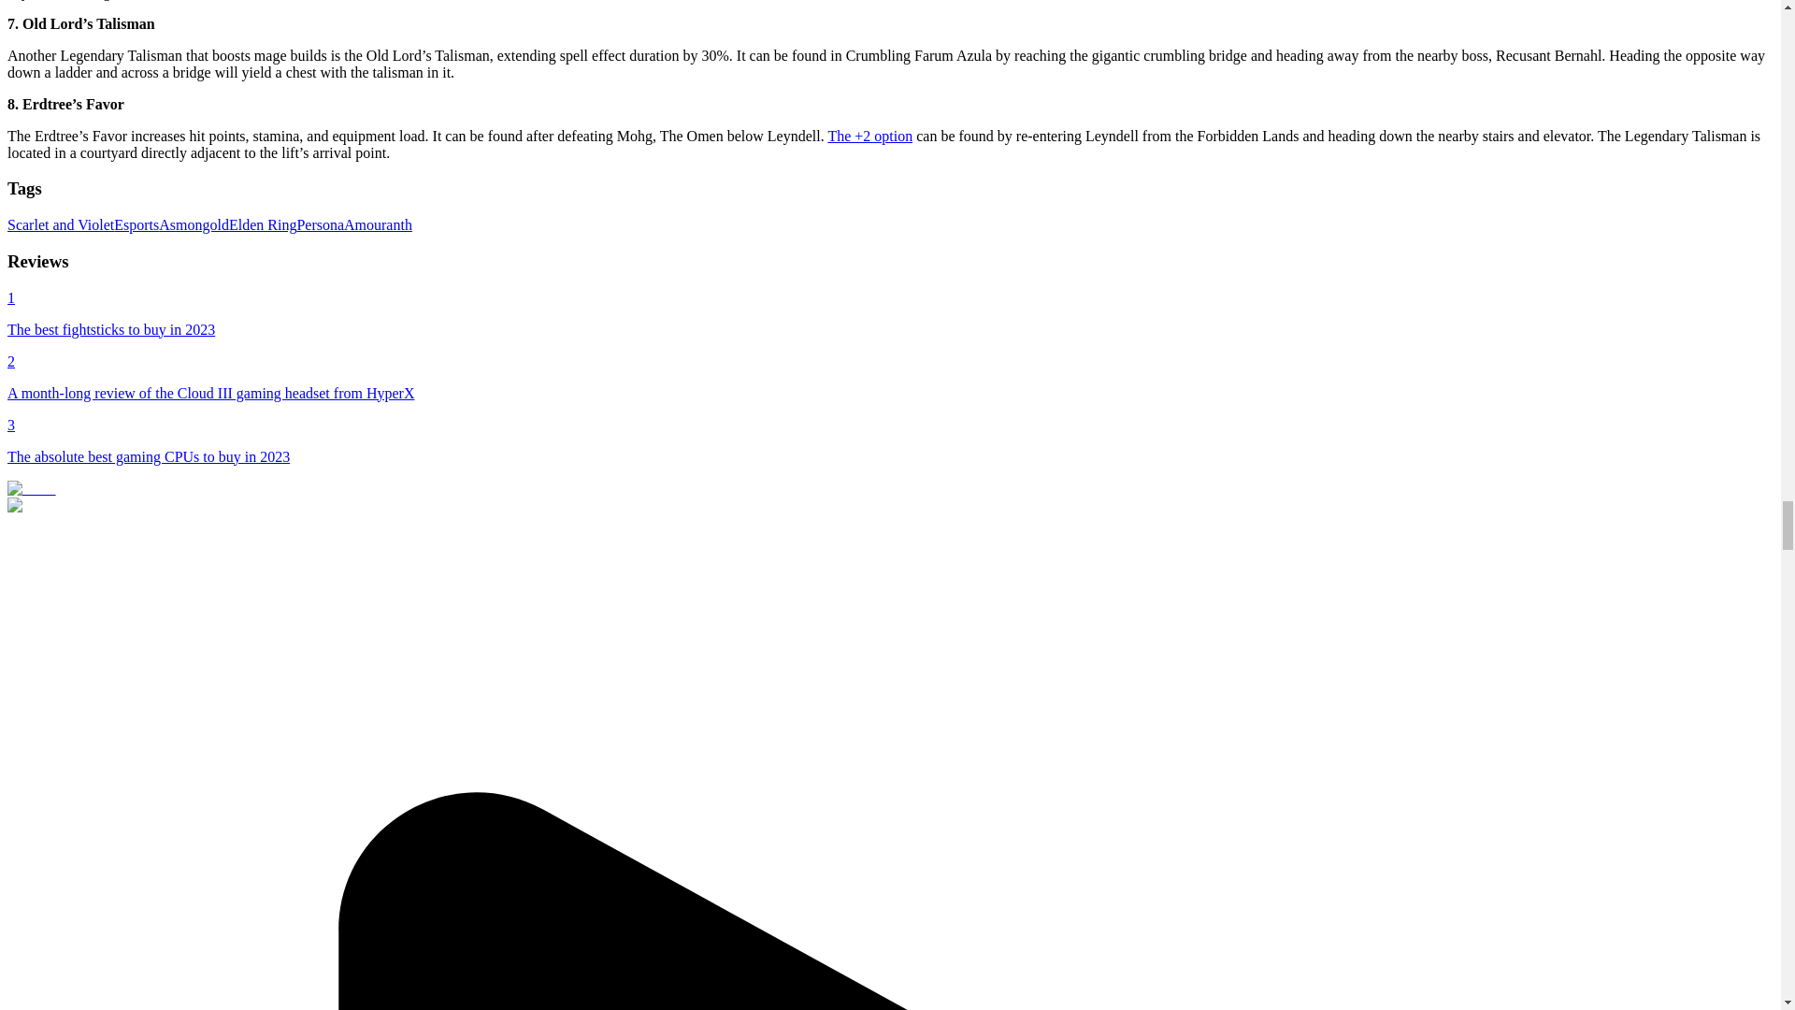 The height and width of the screenshot is (1010, 1795). What do you see at coordinates (136, 224) in the screenshot?
I see `Esports` at bounding box center [136, 224].